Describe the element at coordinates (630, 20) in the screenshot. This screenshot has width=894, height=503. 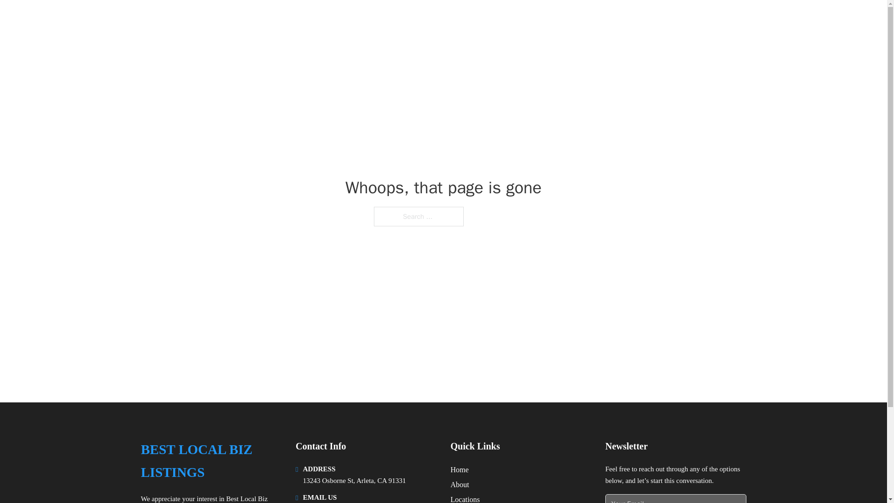
I see `HOME` at that location.